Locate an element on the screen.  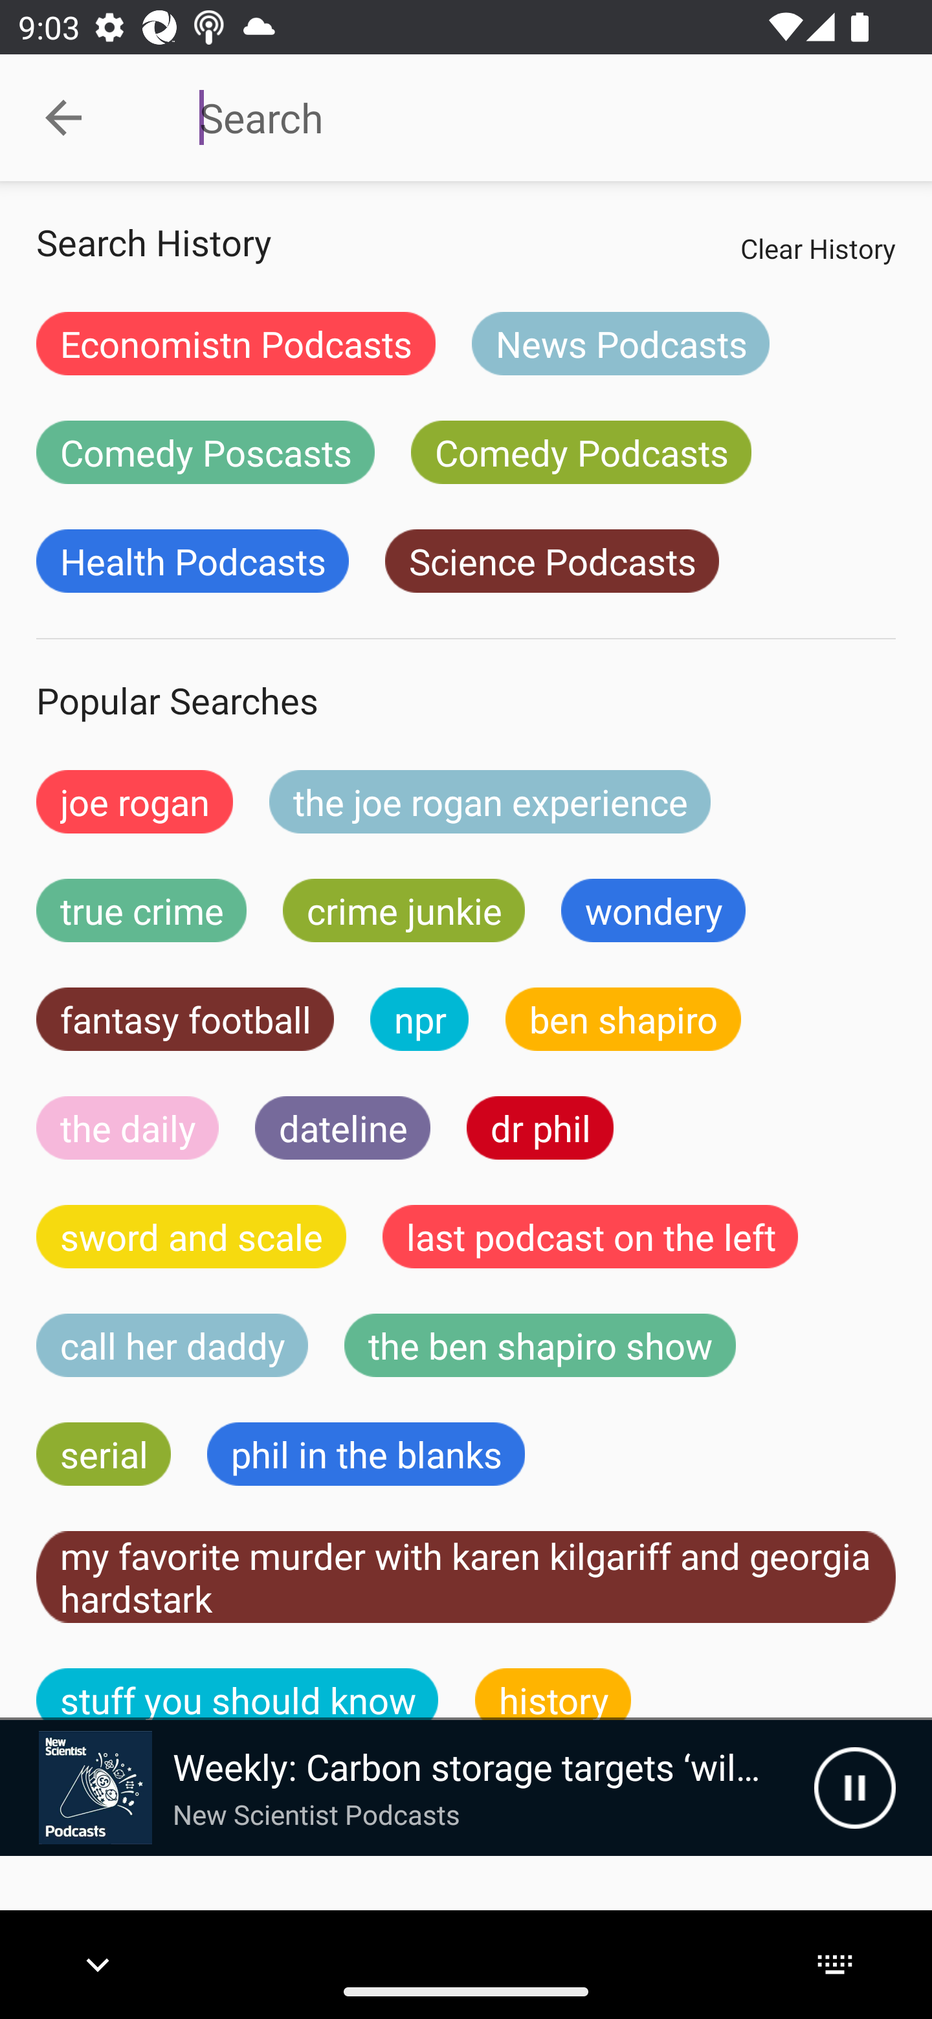
npr is located at coordinates (419, 1019).